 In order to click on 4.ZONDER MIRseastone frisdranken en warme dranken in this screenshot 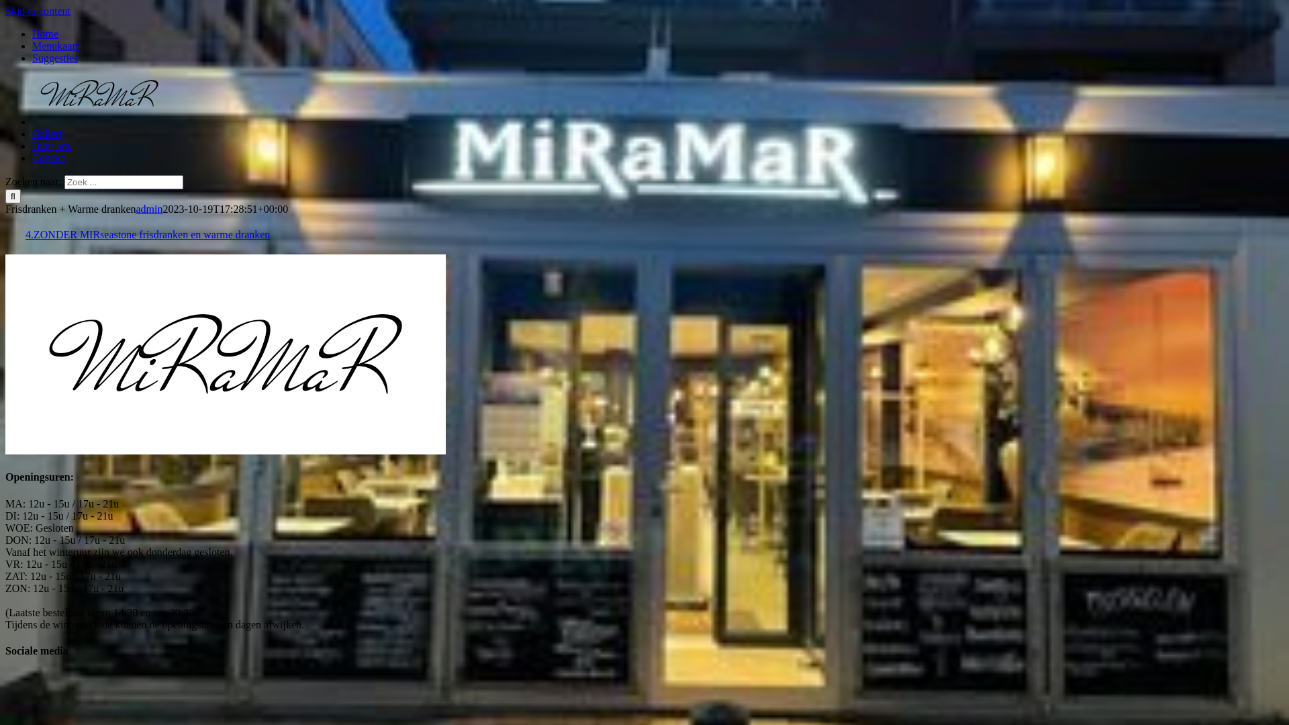, I will do `click(148, 235)`.